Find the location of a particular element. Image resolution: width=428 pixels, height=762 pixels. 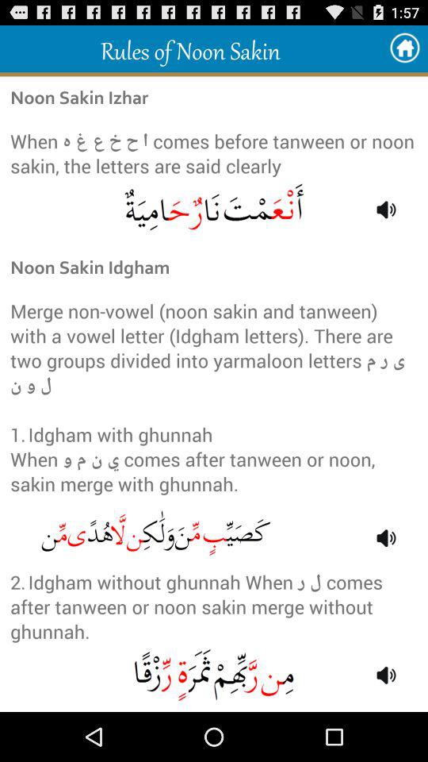

click on second volume icon on right side is located at coordinates (387, 538).